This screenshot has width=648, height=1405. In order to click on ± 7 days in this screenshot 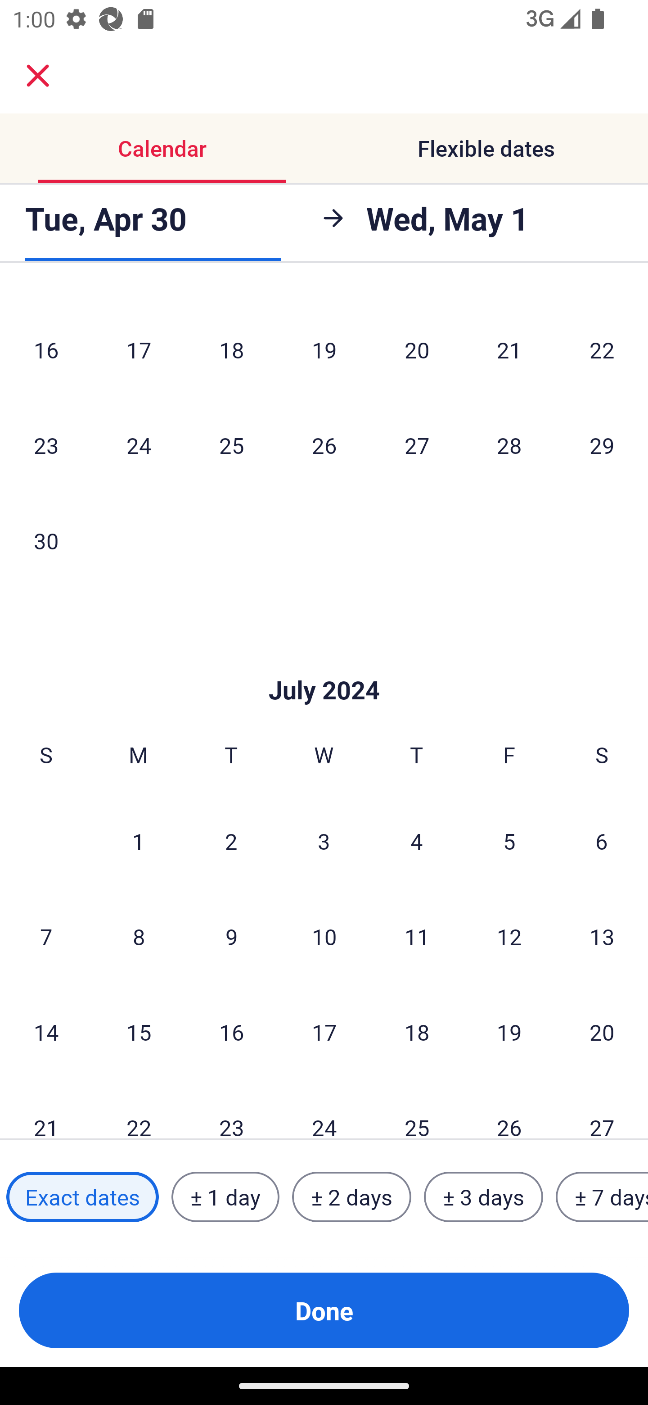, I will do `click(602, 1197)`.